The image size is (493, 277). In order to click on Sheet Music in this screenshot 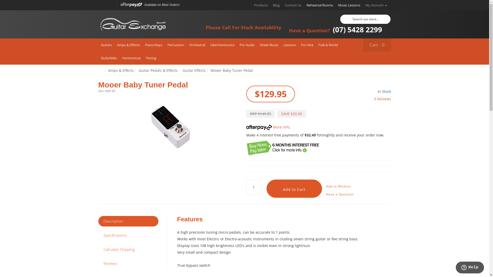, I will do `click(269, 45)`.